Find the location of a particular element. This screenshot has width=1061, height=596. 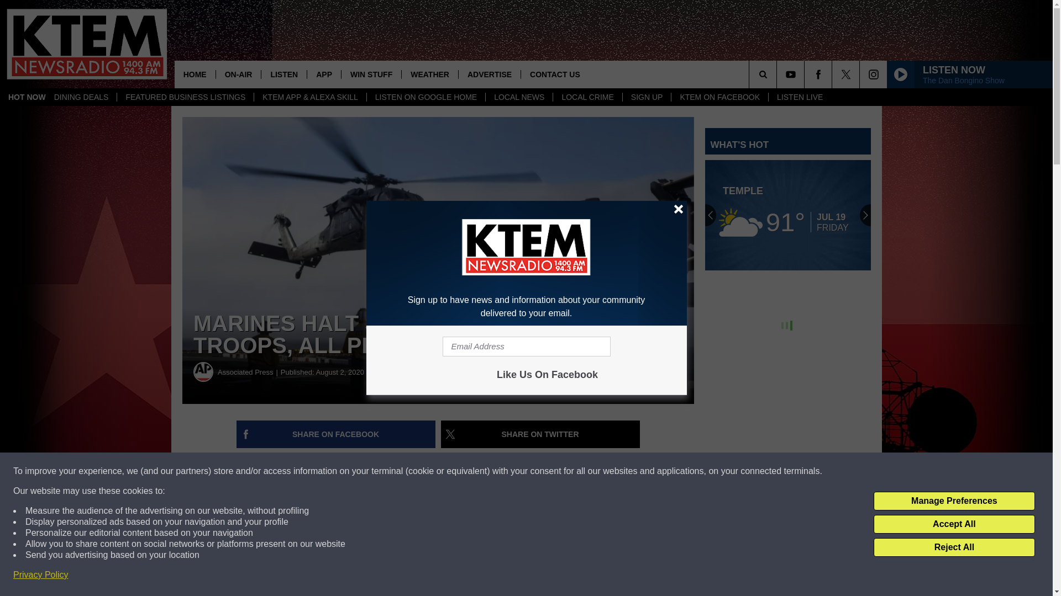

WEATHER is located at coordinates (429, 74).